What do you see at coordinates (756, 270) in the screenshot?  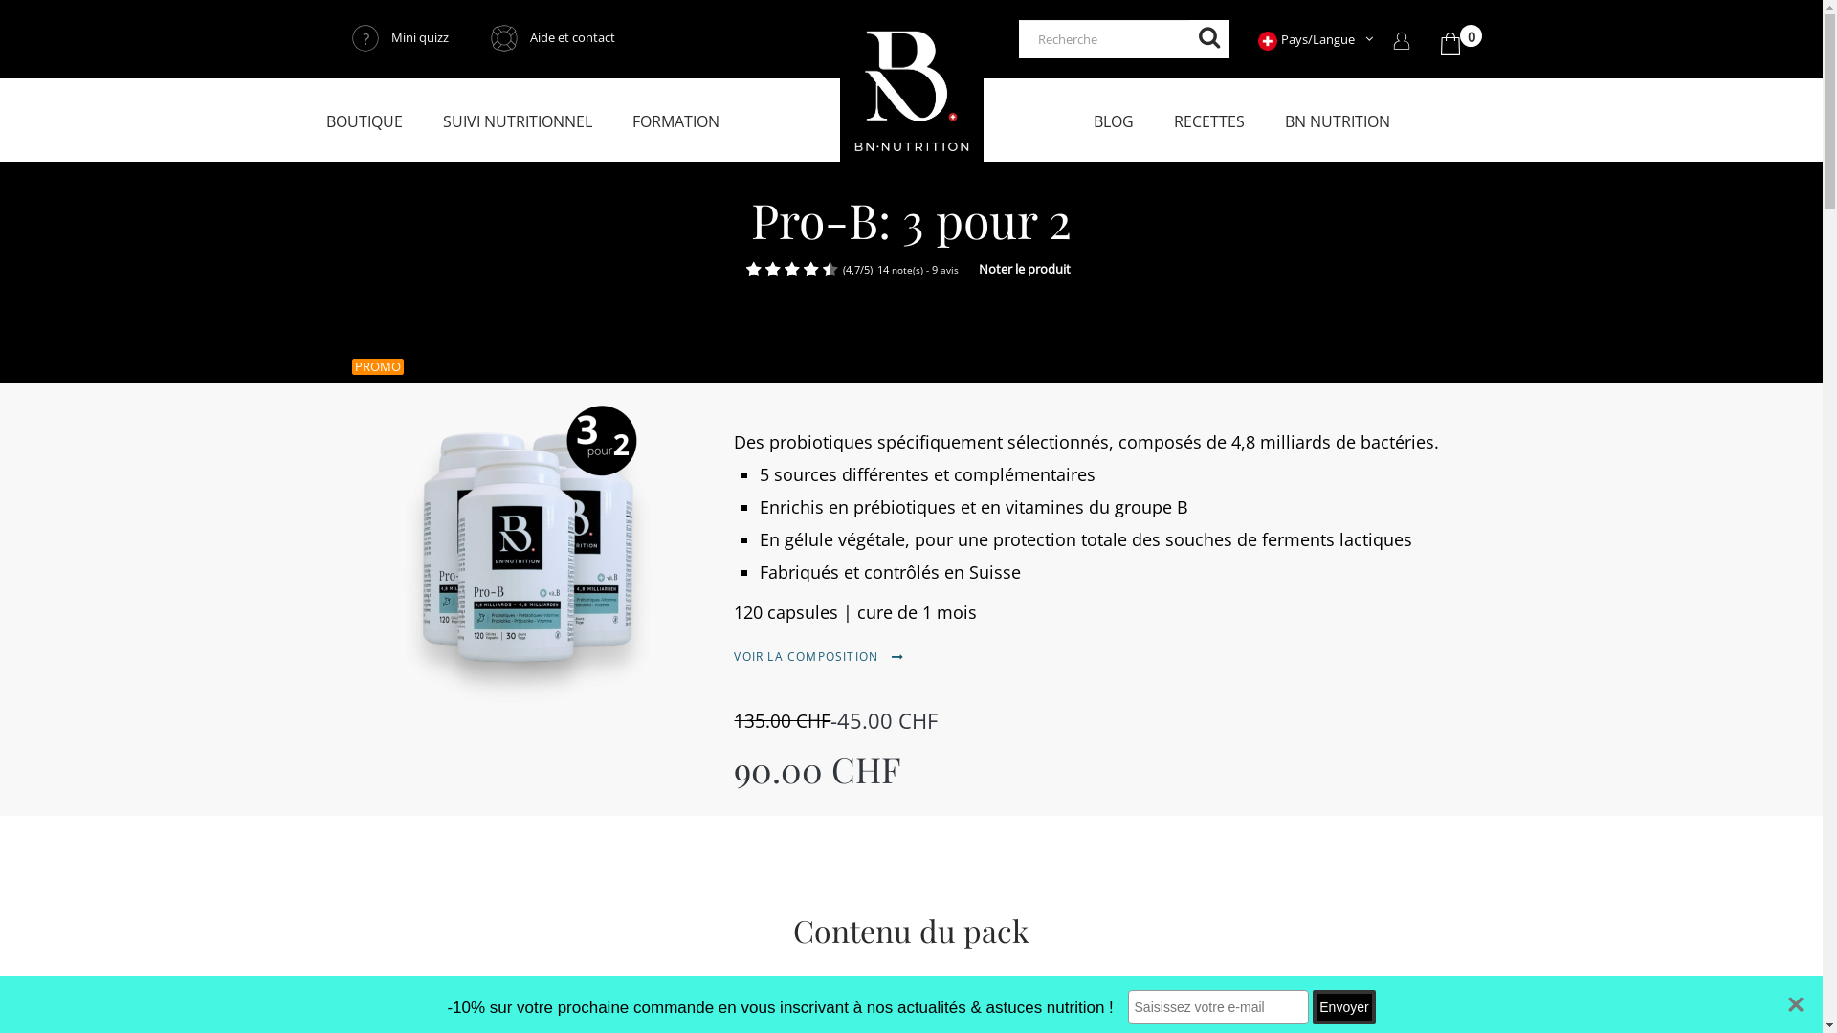 I see `2` at bounding box center [756, 270].